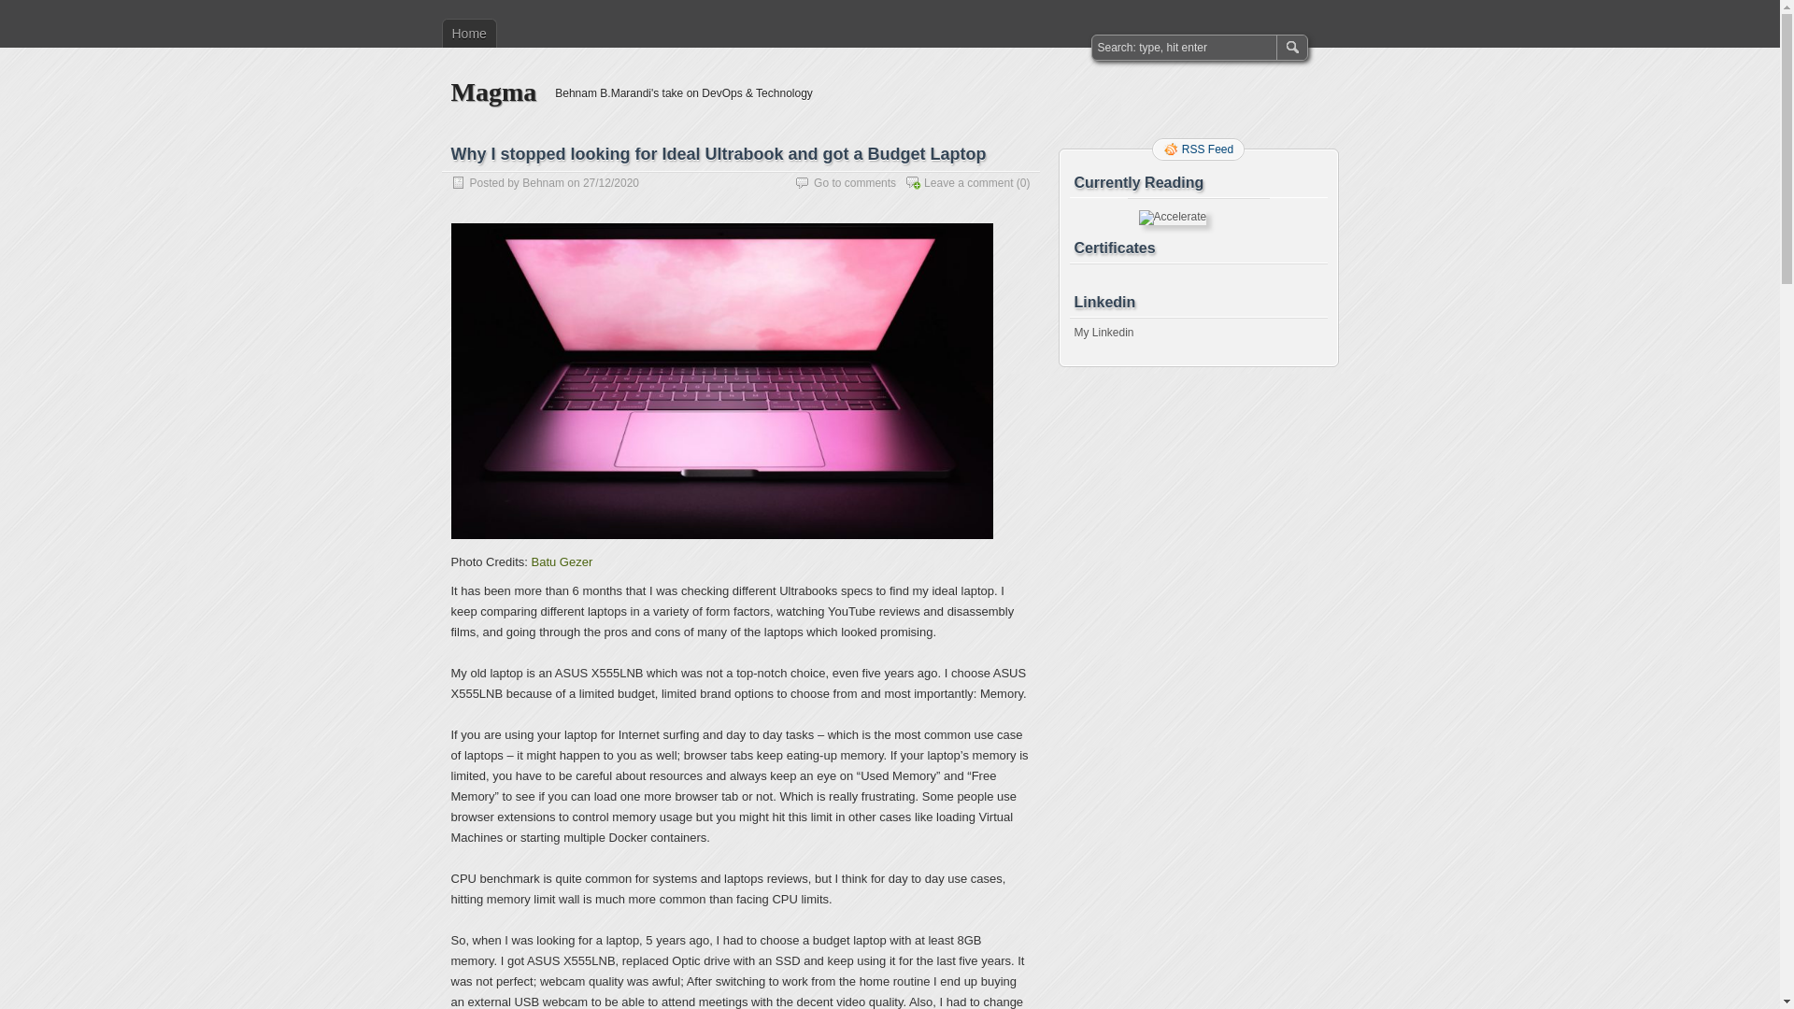 This screenshot has width=1794, height=1009. I want to click on Home, so click(469, 34).